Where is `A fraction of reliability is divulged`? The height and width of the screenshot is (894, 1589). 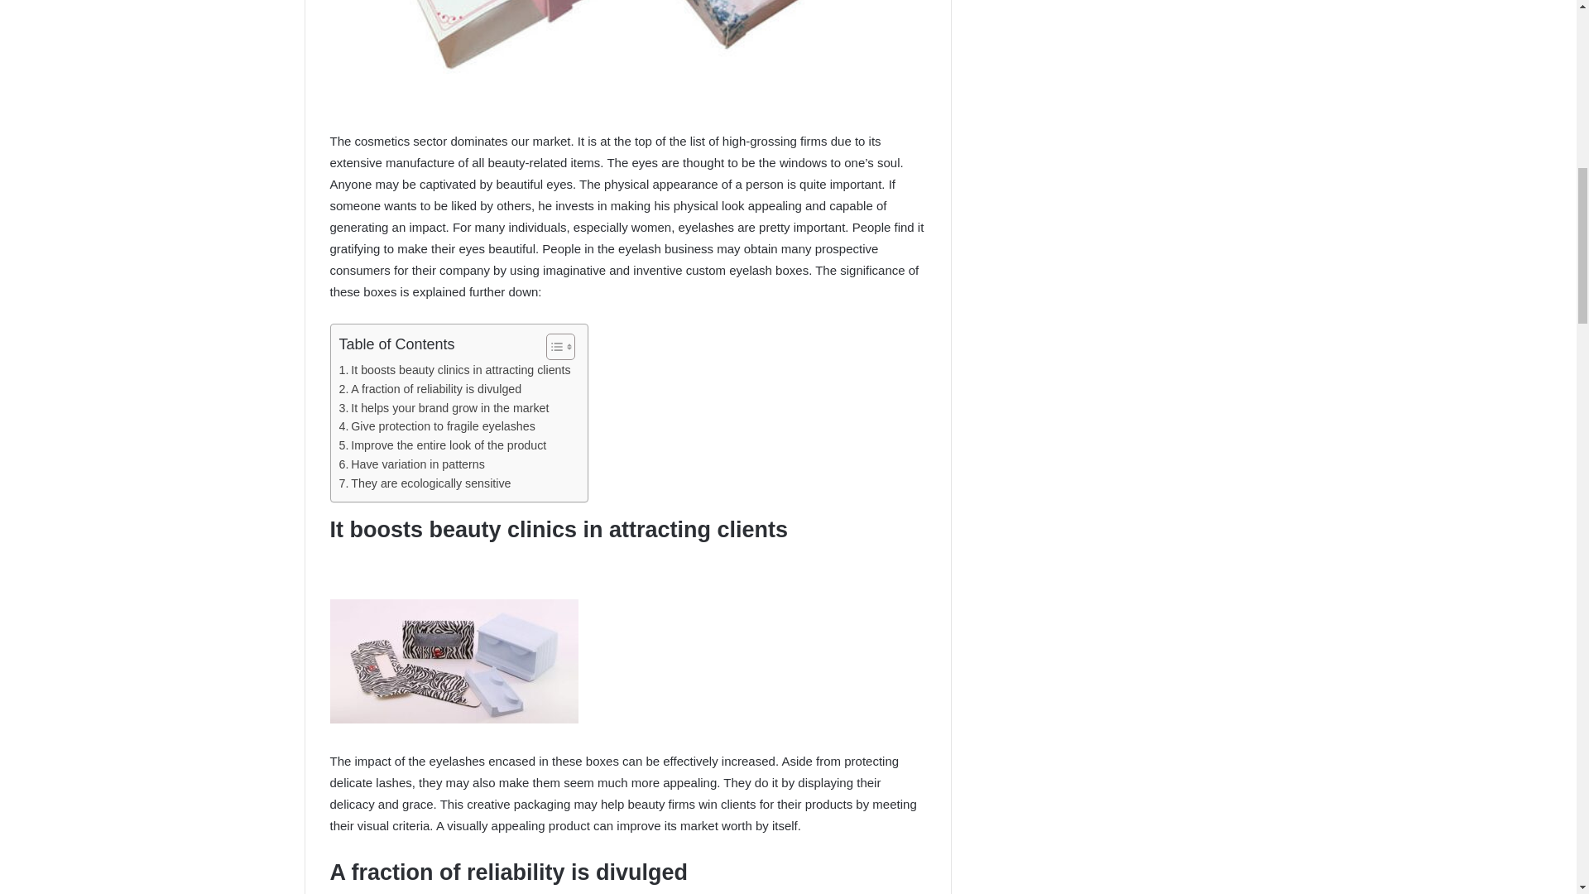 A fraction of reliability is divulged is located at coordinates (430, 389).